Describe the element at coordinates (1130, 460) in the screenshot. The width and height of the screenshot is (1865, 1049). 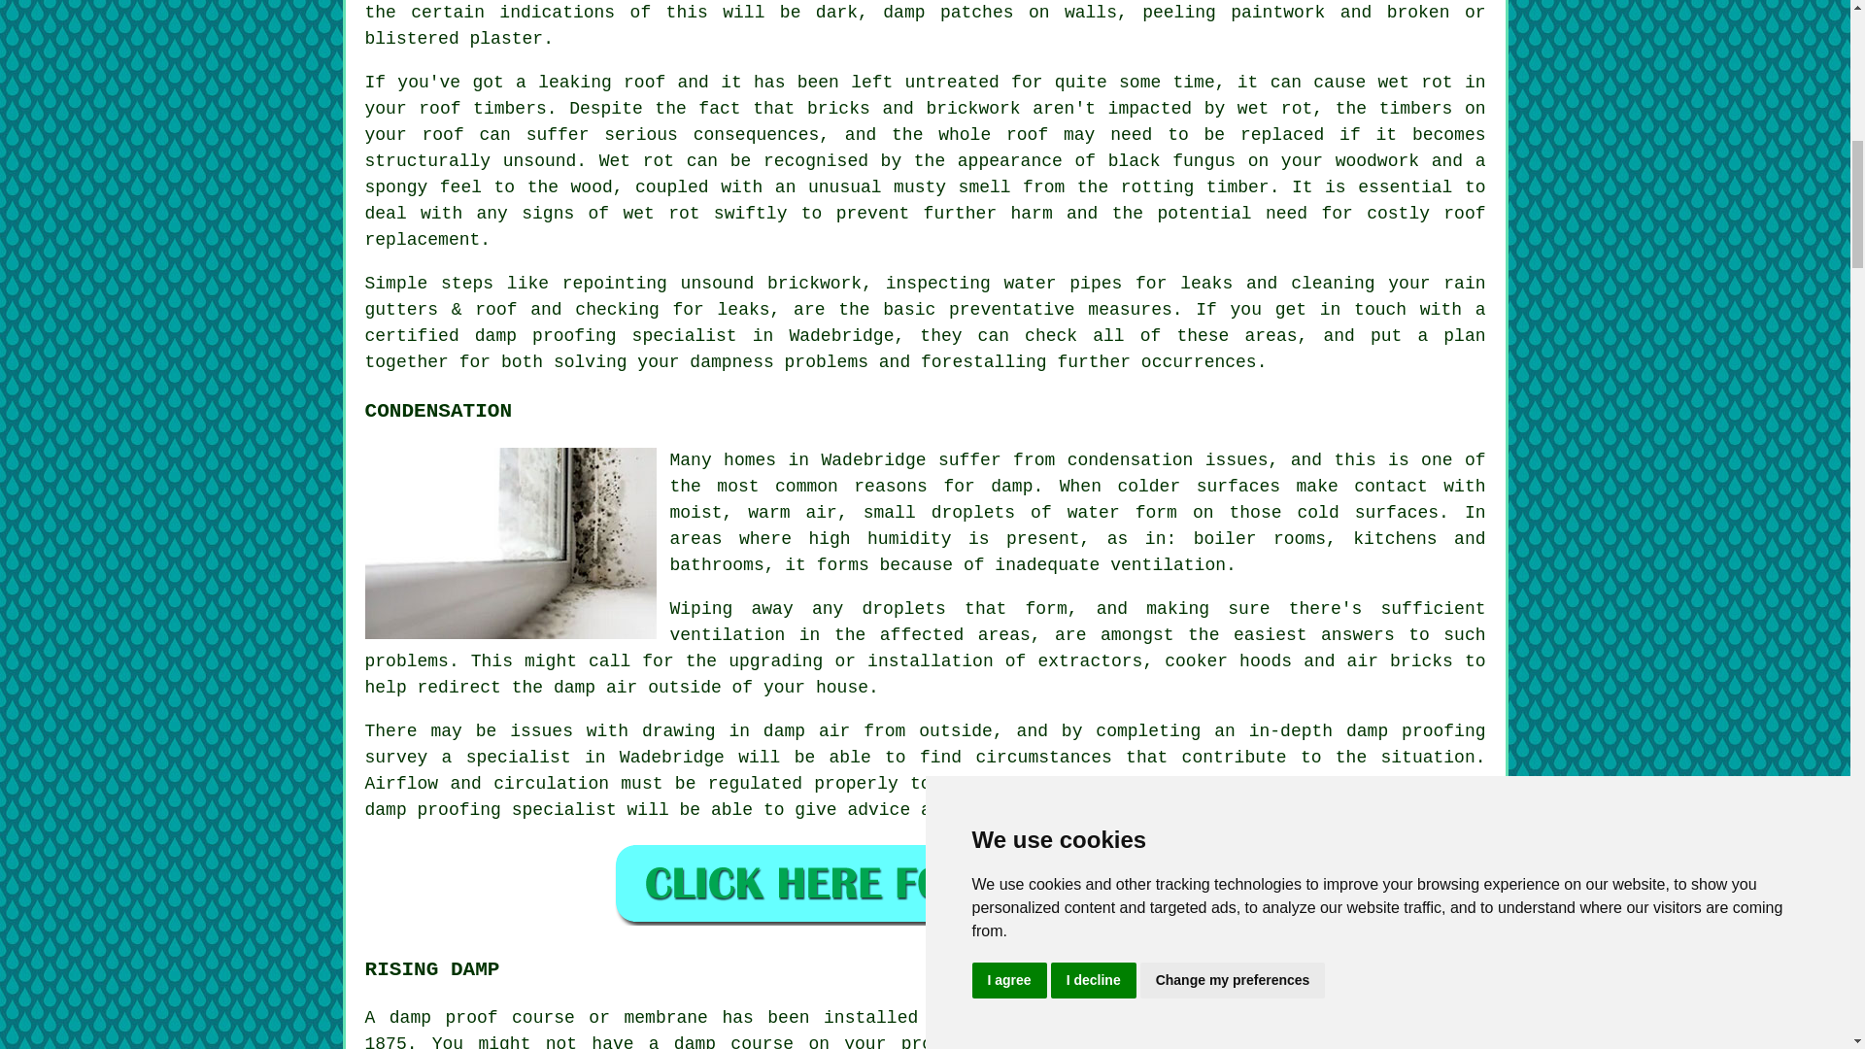
I see `condensation` at that location.